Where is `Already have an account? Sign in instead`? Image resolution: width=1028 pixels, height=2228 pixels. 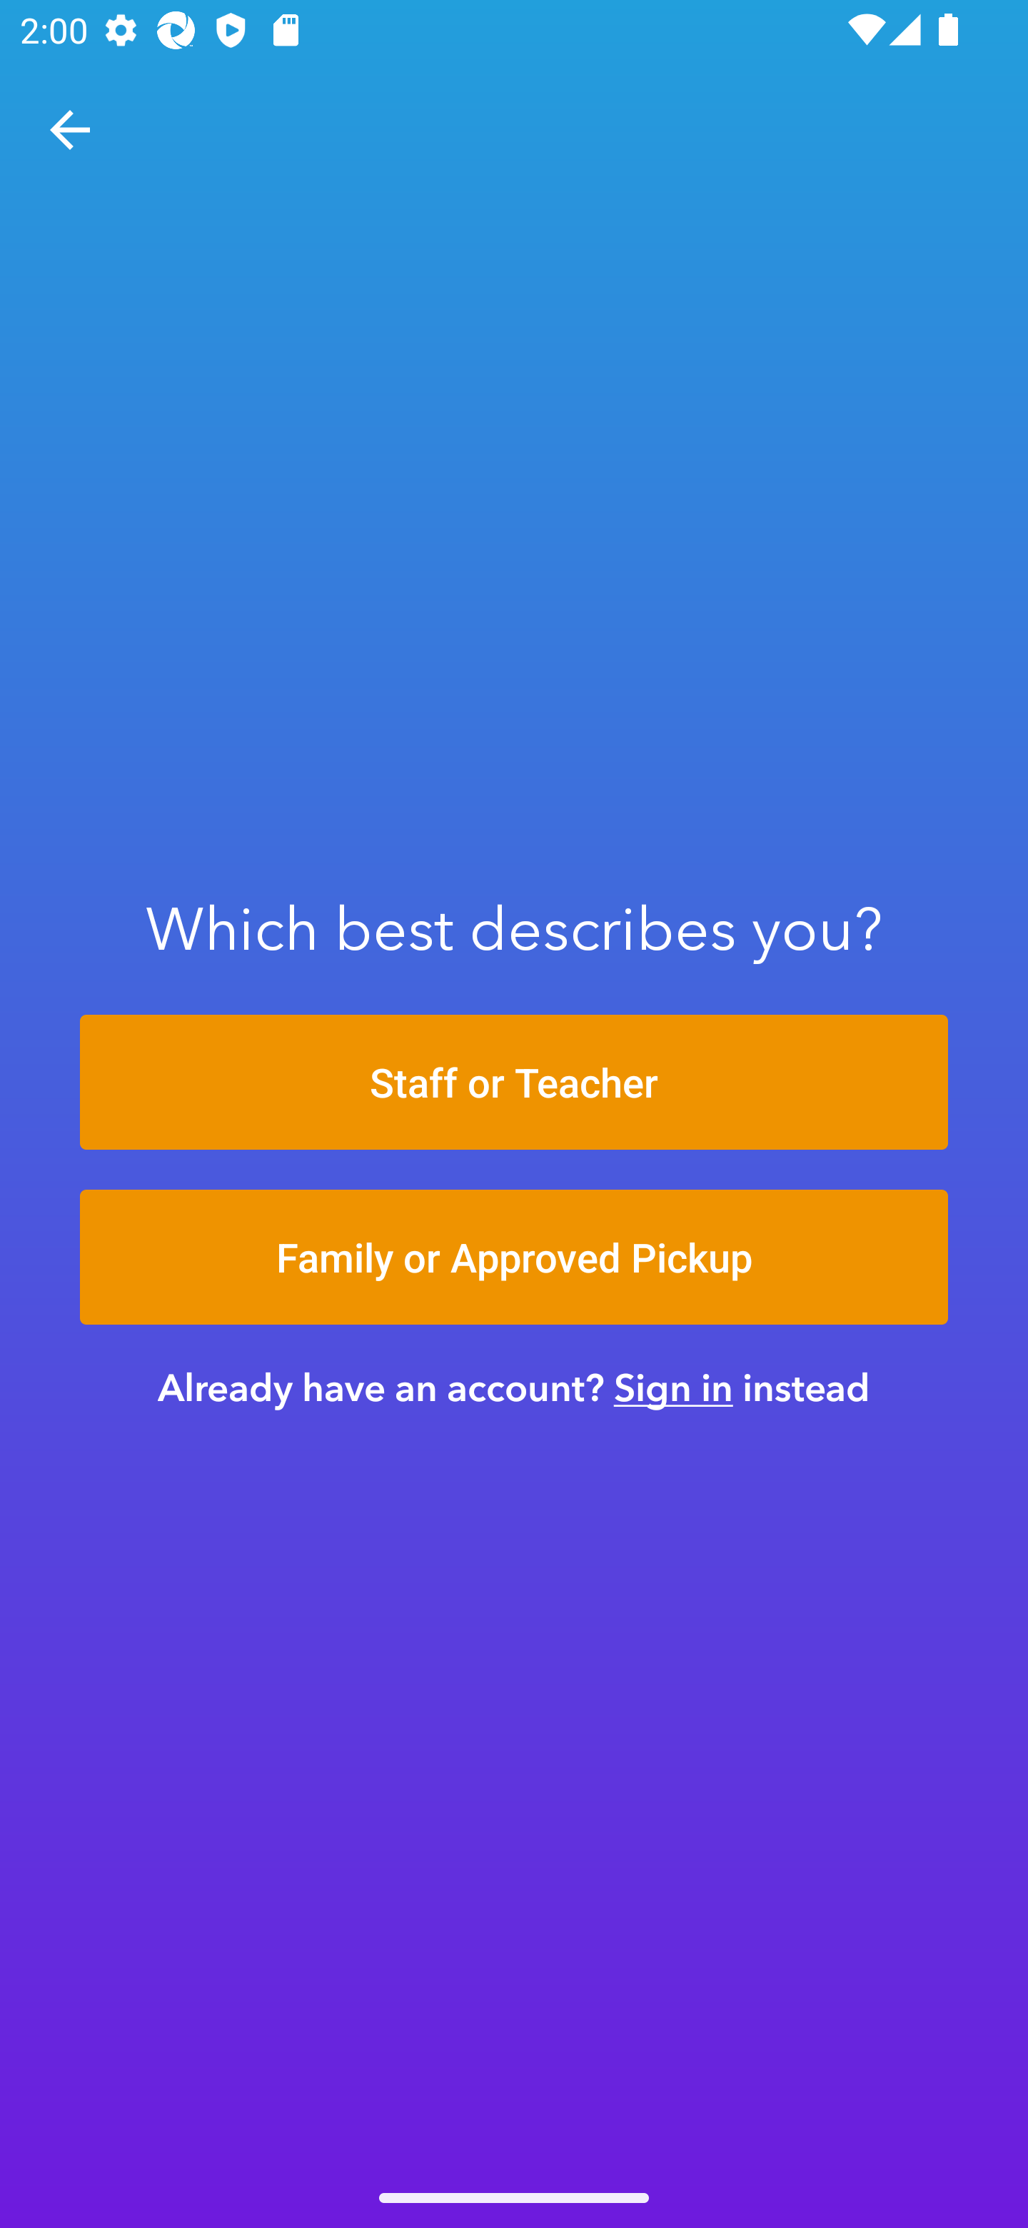 Already have an account? Sign in instead is located at coordinates (514, 1387).